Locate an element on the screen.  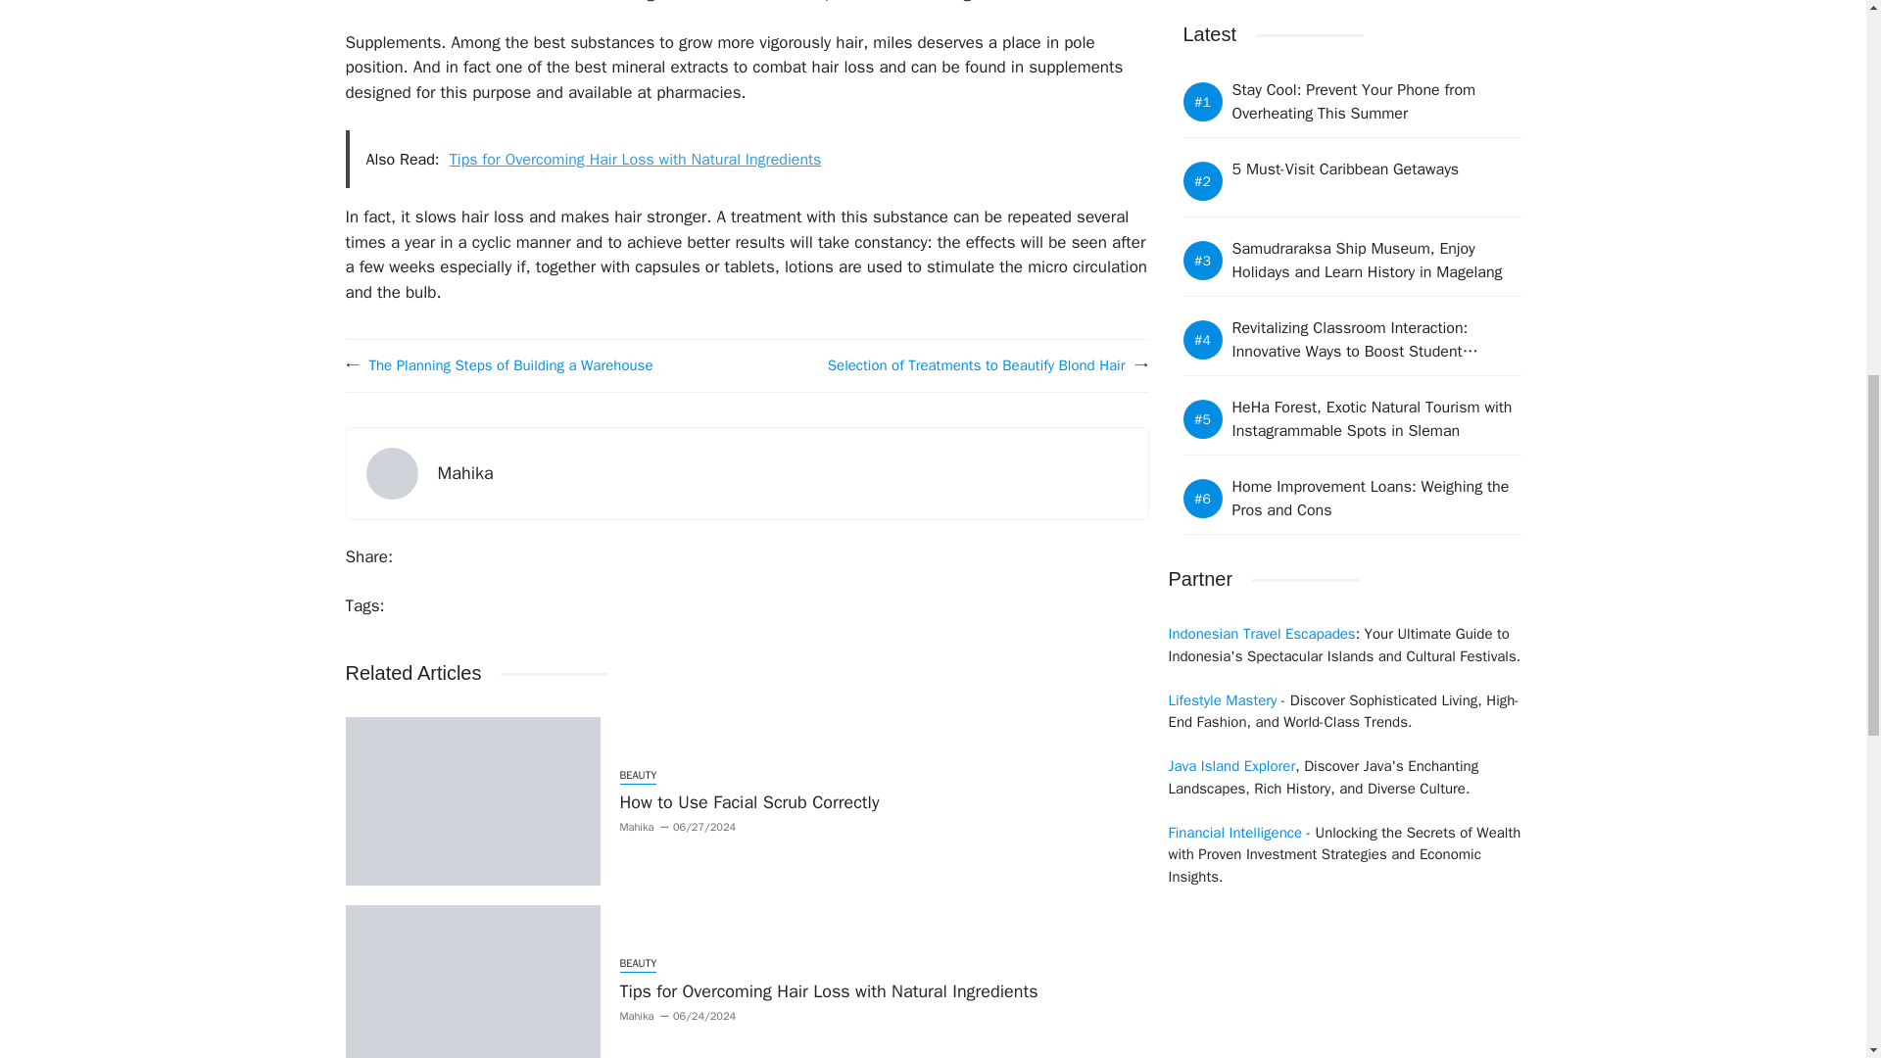
Mahika is located at coordinates (635, 827).